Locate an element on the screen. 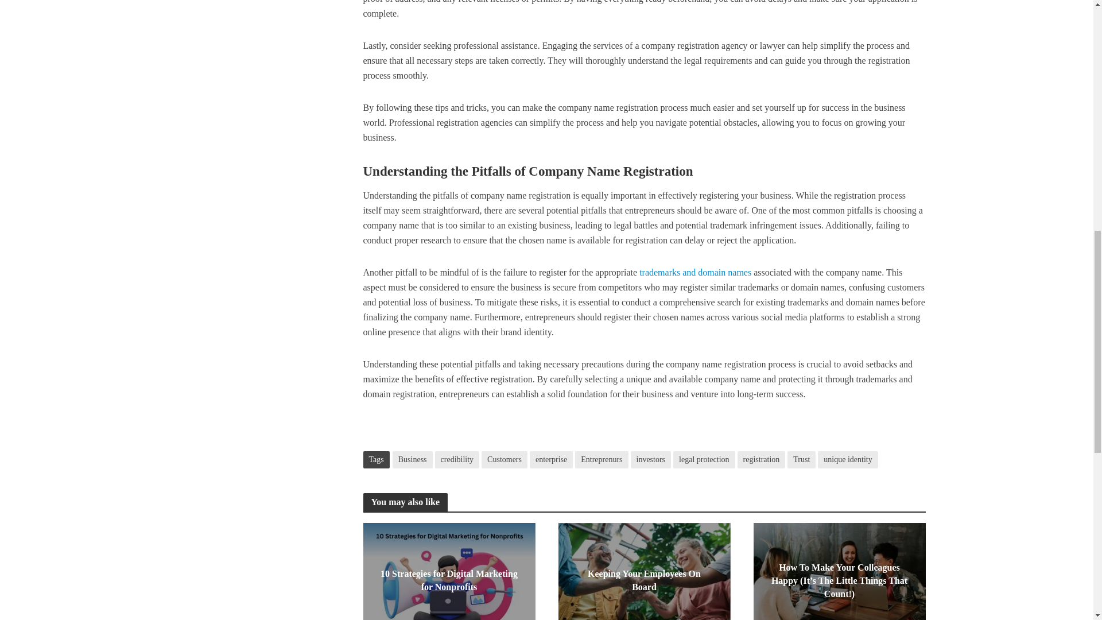 The height and width of the screenshot is (620, 1102). 10 Strategies for Digital Marketing for Nonprofits is located at coordinates (448, 579).